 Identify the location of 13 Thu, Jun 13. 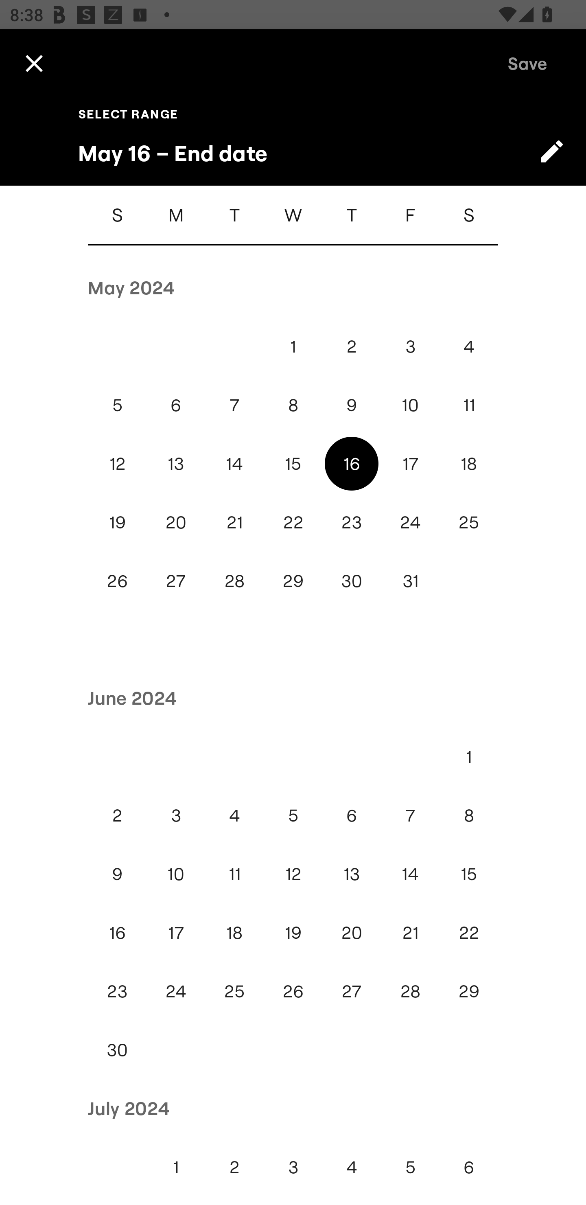
(352, 874).